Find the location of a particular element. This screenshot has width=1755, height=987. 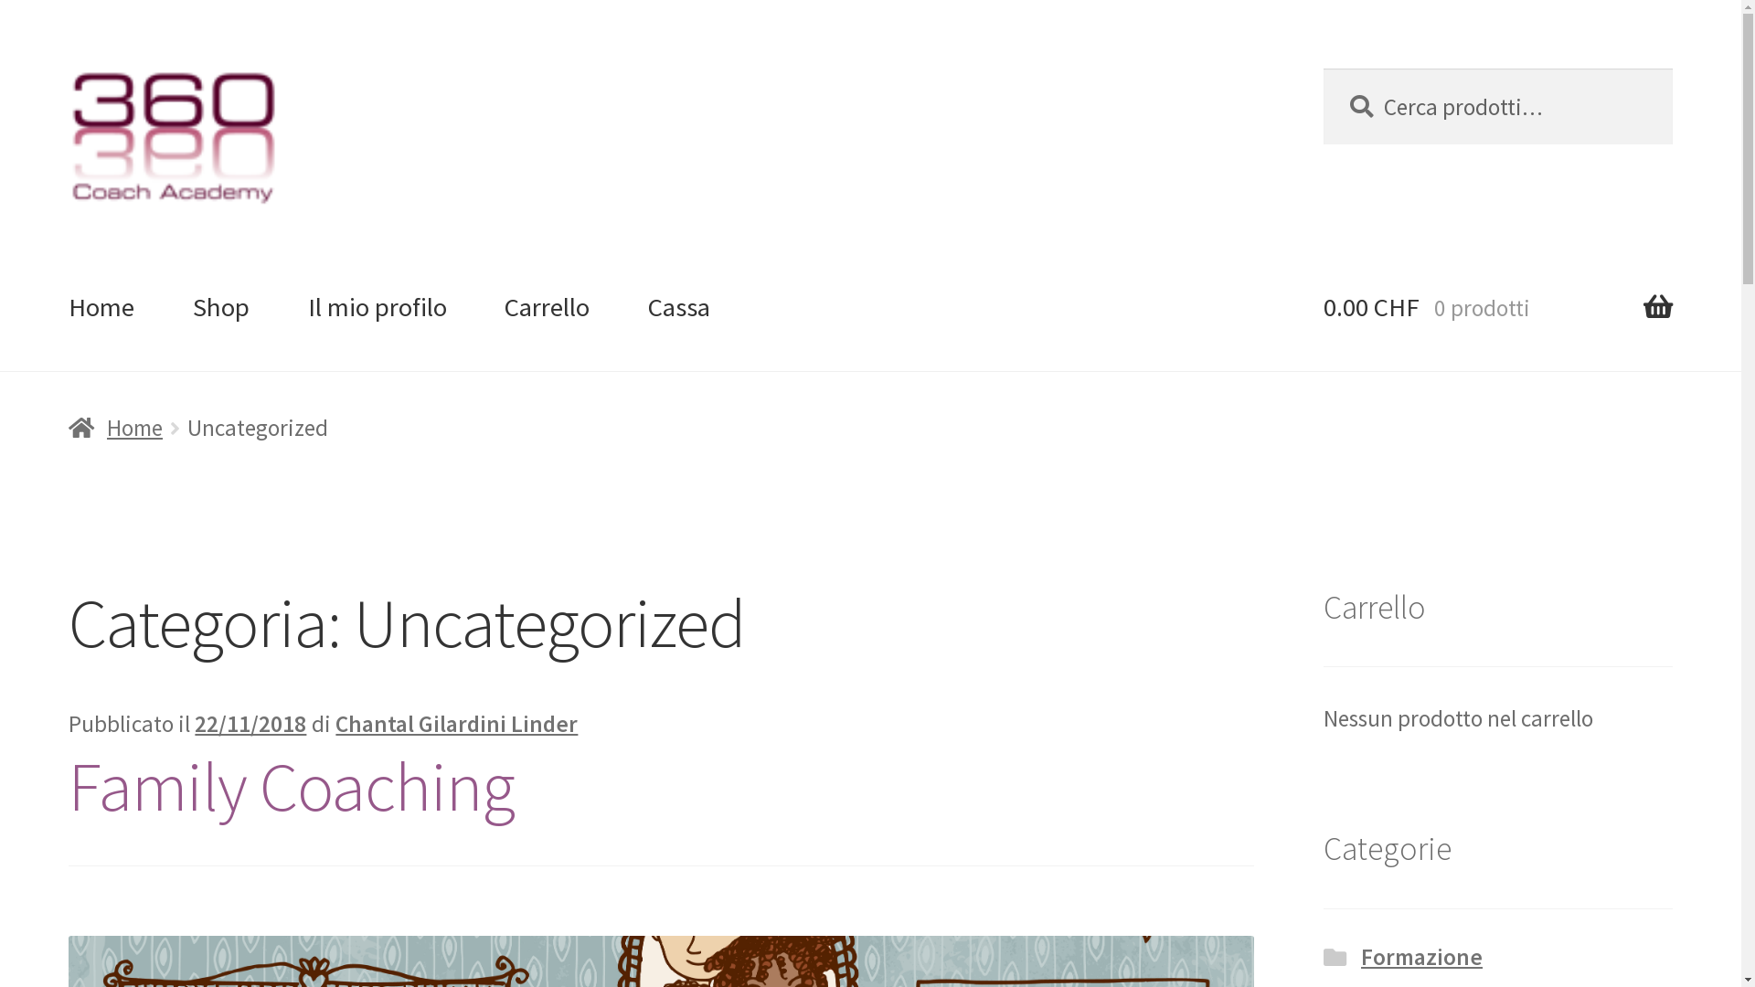

Carrello is located at coordinates (547, 307).